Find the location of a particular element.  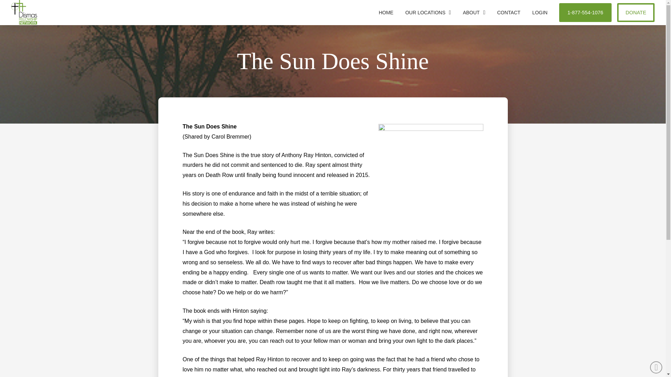

Back to Top is located at coordinates (656, 367).